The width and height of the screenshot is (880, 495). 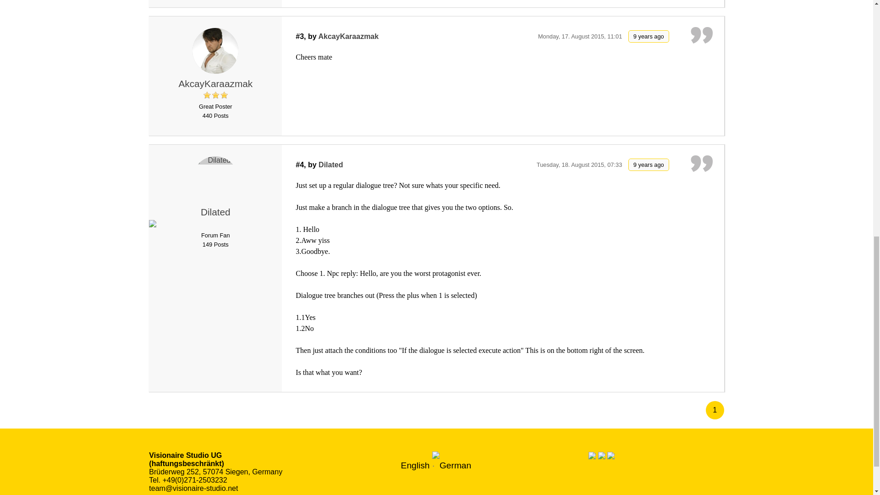 What do you see at coordinates (215, 179) in the screenshot?
I see `Dilated` at bounding box center [215, 179].